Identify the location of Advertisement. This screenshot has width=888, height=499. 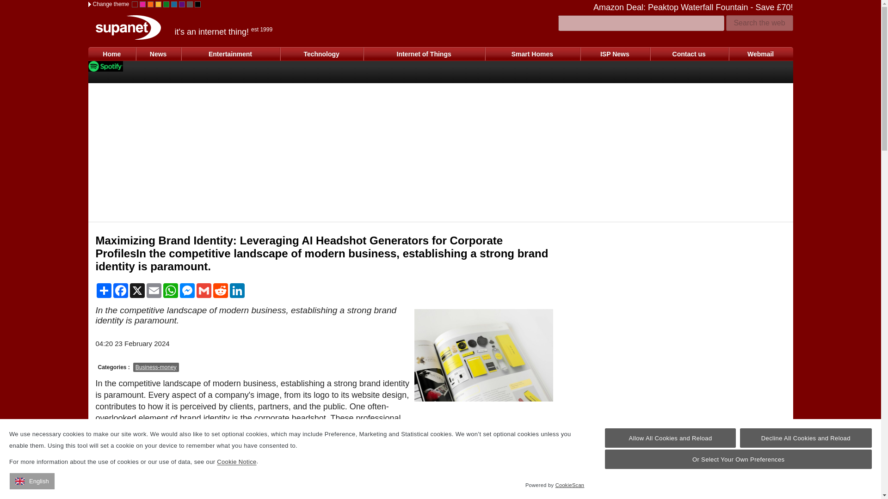
(484, 454).